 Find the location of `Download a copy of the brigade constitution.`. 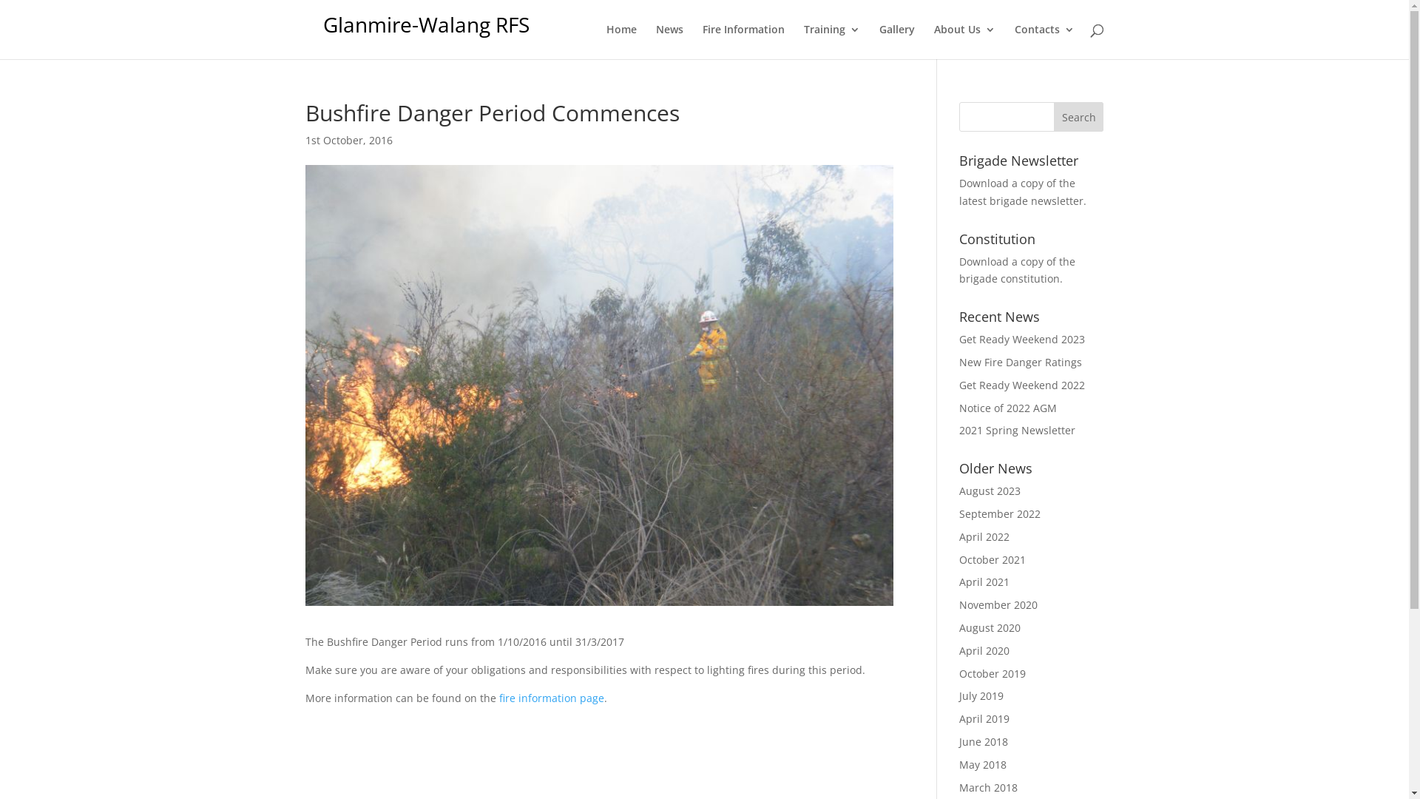

Download a copy of the brigade constitution. is located at coordinates (1018, 271).